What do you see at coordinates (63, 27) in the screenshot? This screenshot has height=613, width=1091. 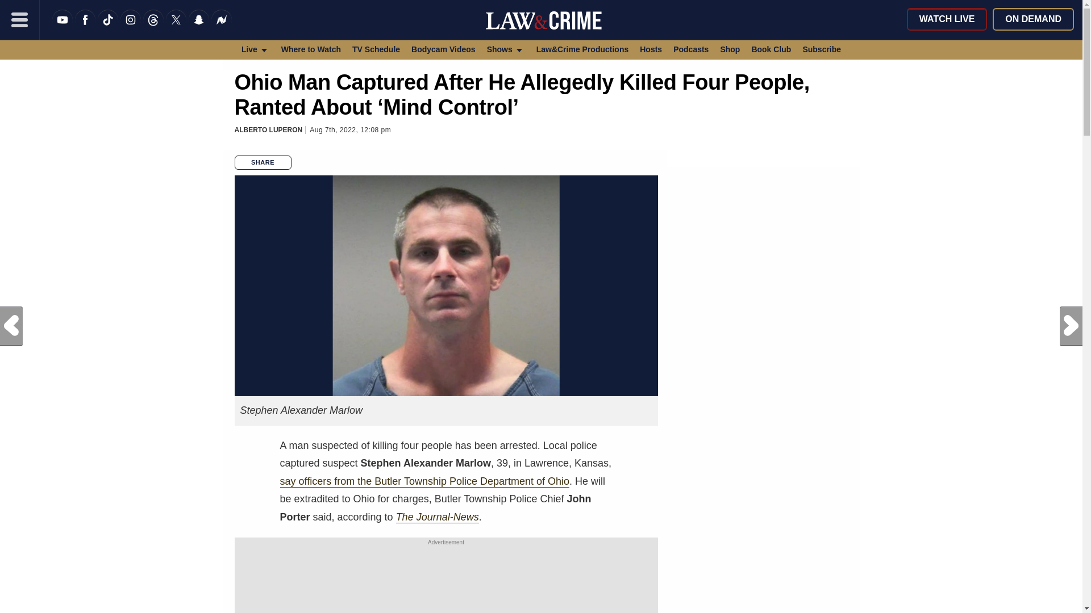 I see `YouTube` at bounding box center [63, 27].